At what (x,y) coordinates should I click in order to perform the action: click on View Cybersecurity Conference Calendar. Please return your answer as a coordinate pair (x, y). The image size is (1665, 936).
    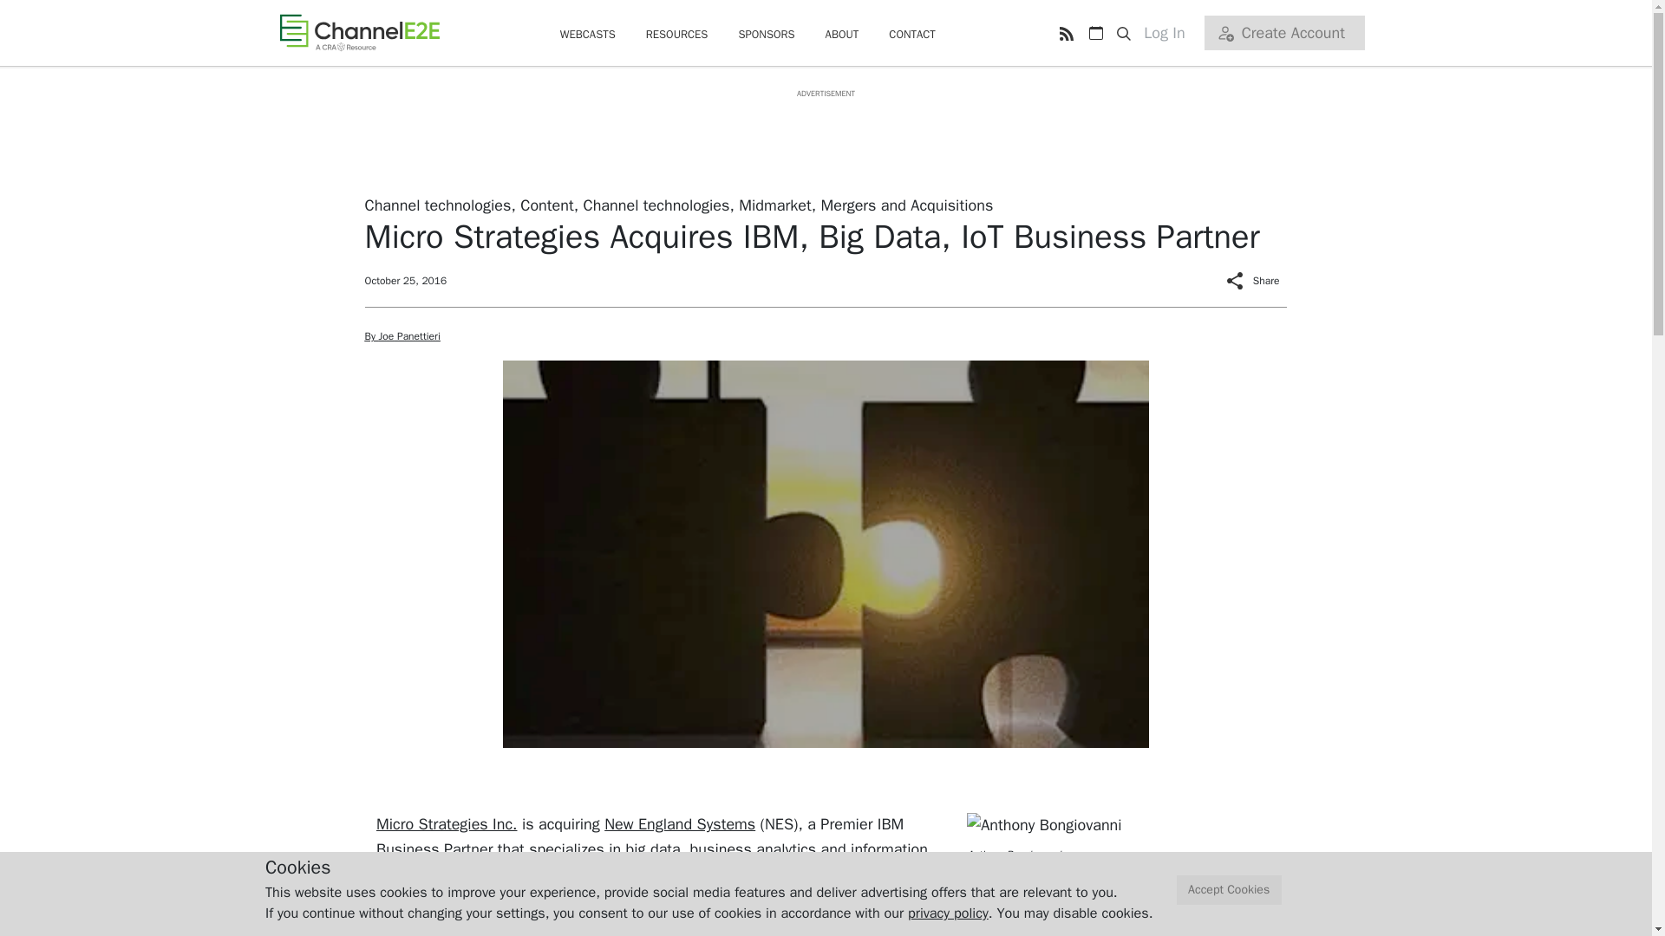
    Looking at the image, I should click on (1095, 33).